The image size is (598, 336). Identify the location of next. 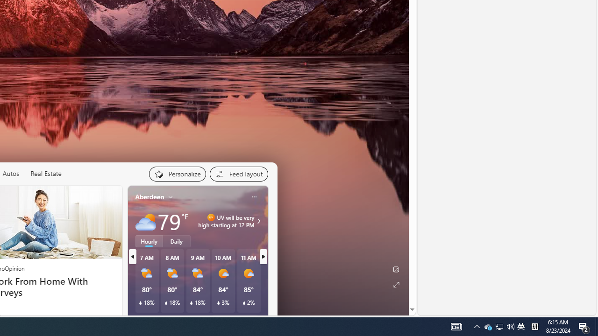
(263, 257).